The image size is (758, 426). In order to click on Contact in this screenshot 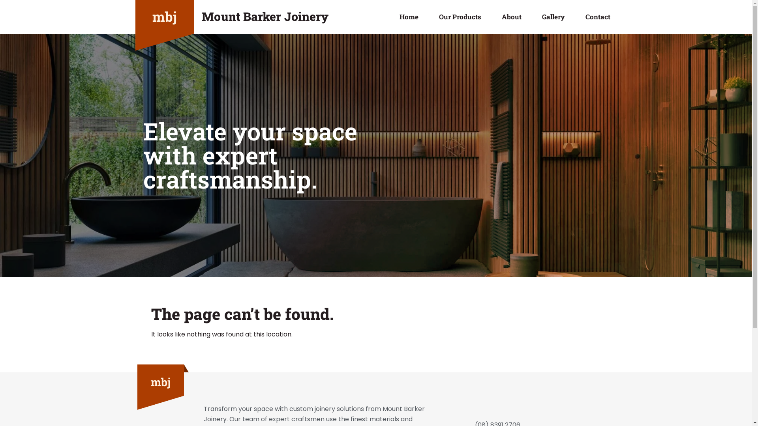, I will do `click(598, 17)`.